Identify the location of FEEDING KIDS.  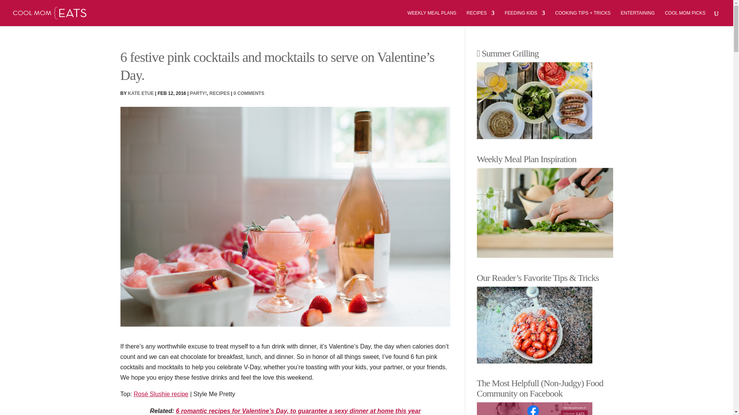
(525, 18).